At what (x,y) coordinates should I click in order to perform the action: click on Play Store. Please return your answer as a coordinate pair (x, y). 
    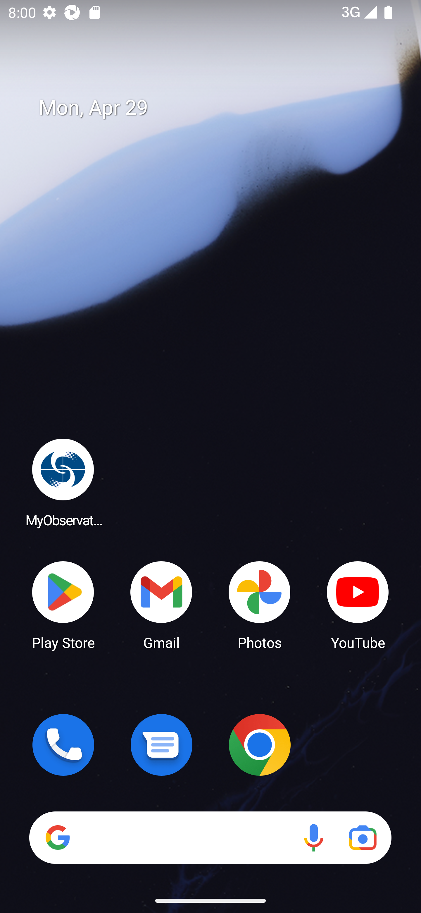
    Looking at the image, I should click on (63, 605).